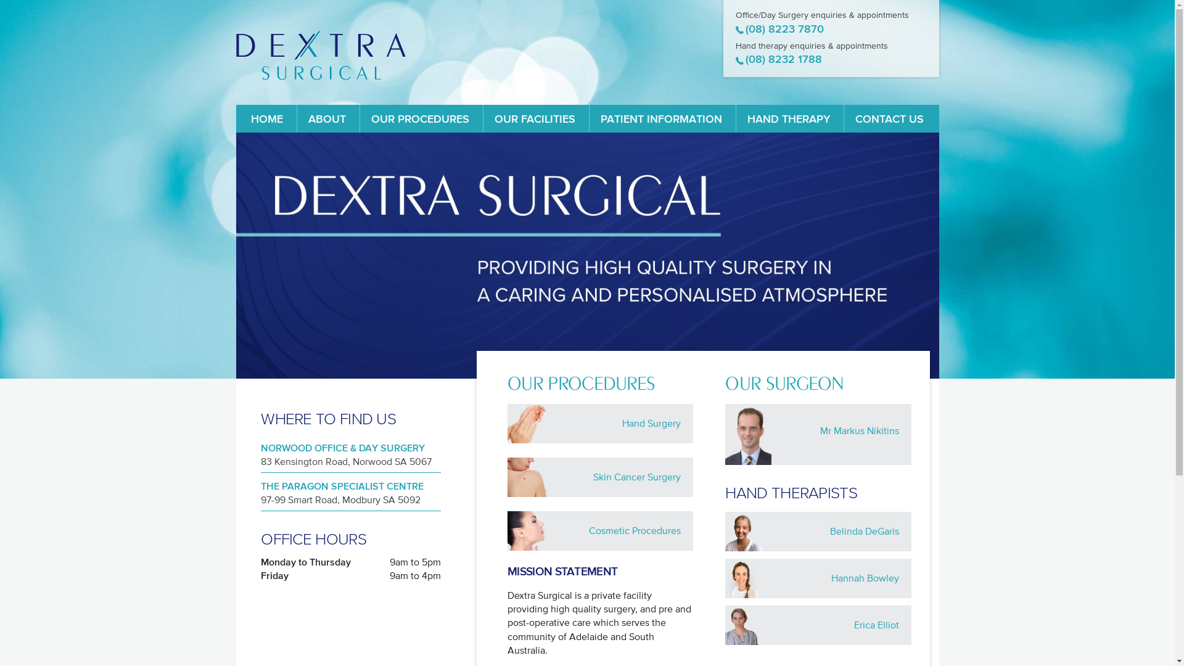  Describe the element at coordinates (267, 118) in the screenshot. I see `HOME` at that location.